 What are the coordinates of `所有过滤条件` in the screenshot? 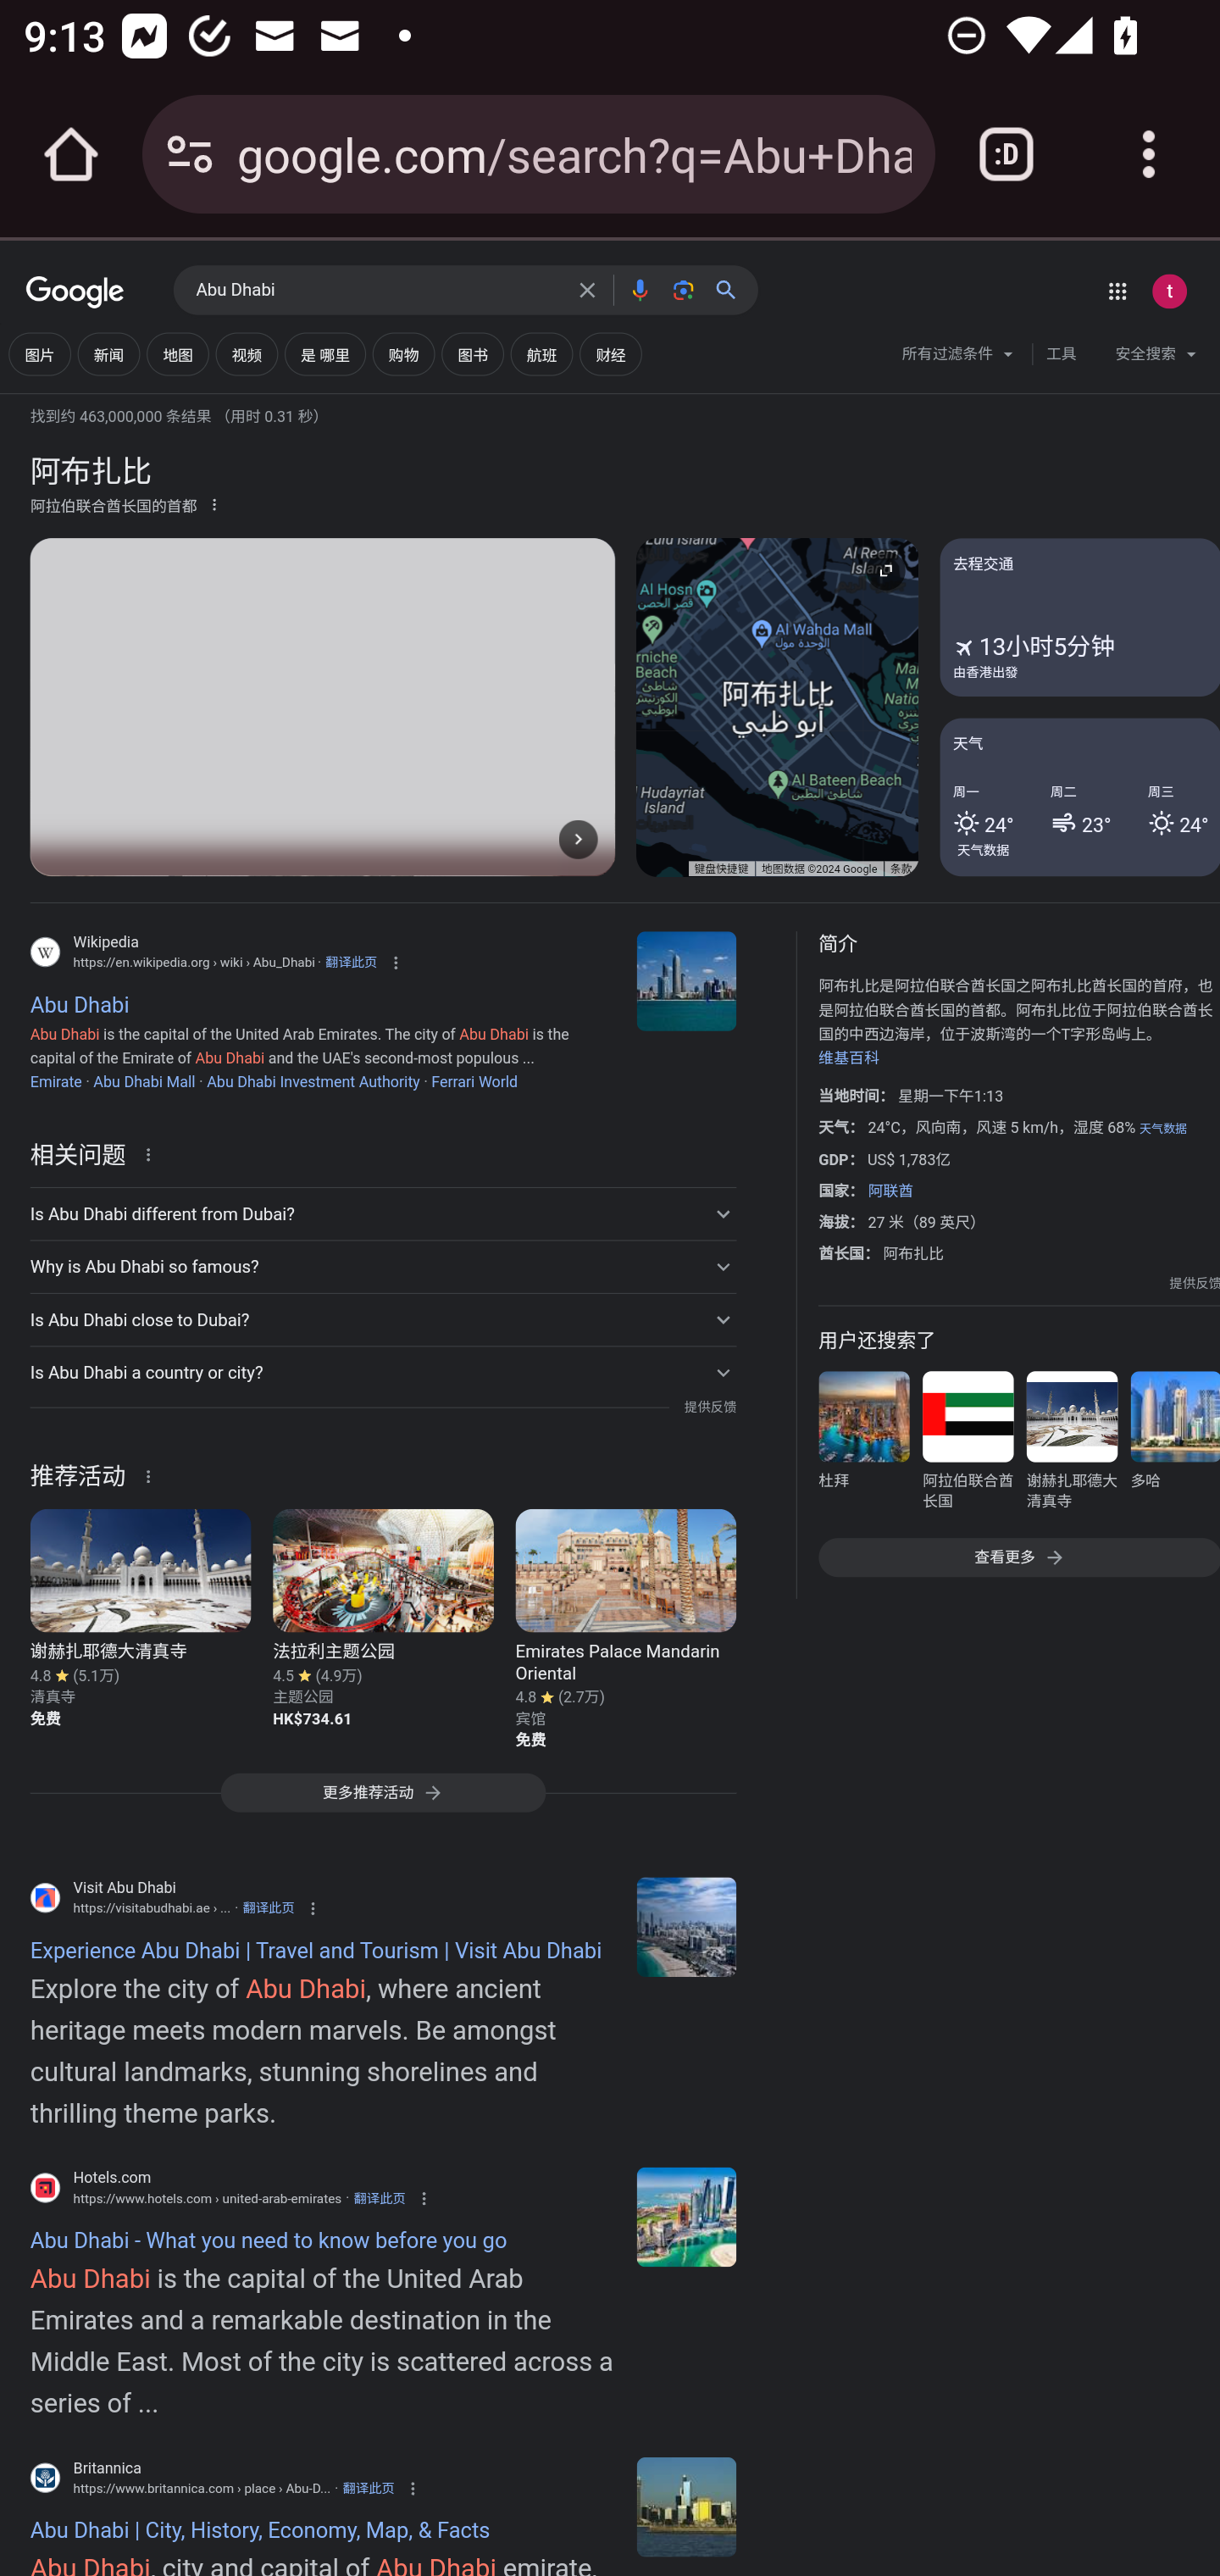 It's located at (959, 358).